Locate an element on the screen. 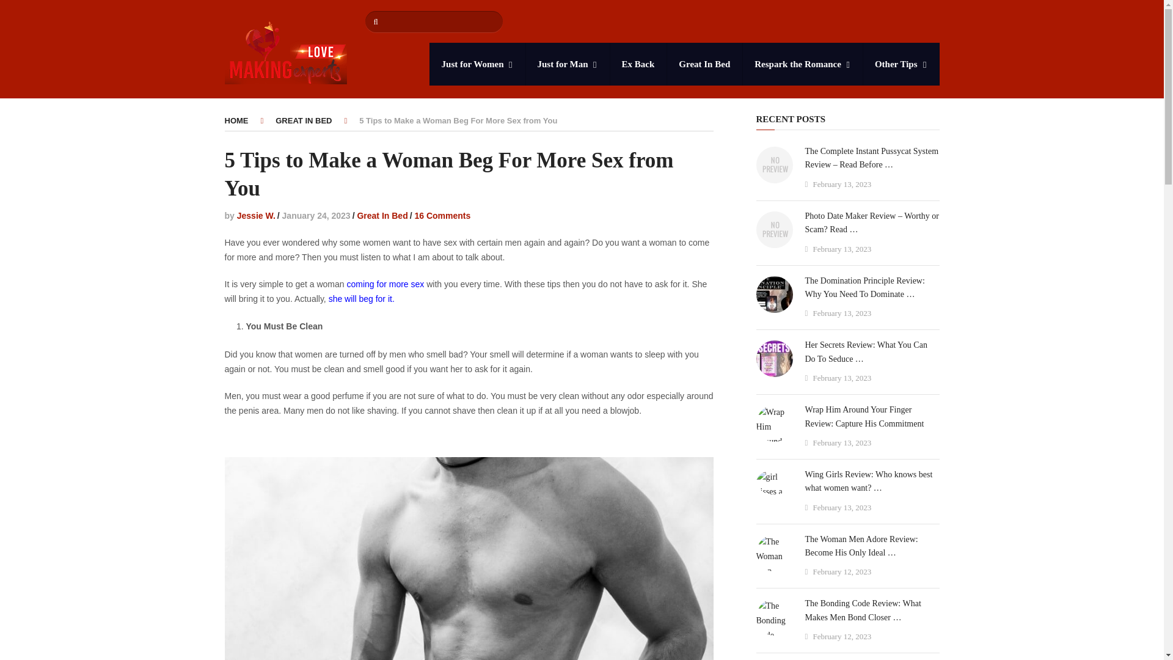 The width and height of the screenshot is (1173, 660). GREAT IN BED is located at coordinates (304, 121).